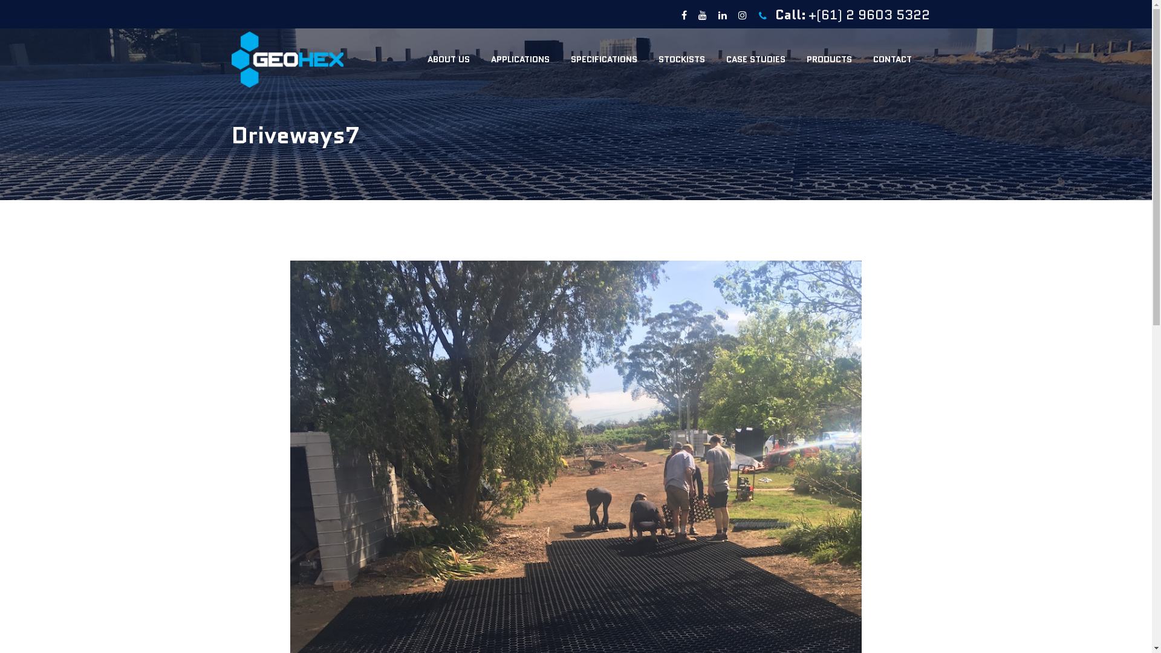  I want to click on Call: +(61) 2 9603 5322, so click(844, 16).